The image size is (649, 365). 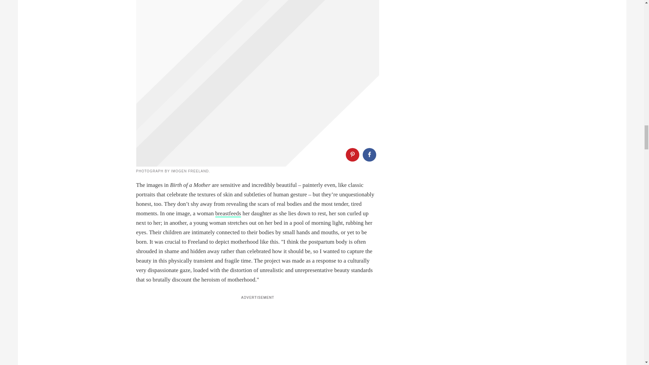 What do you see at coordinates (369, 155) in the screenshot?
I see `Share on Facebook` at bounding box center [369, 155].